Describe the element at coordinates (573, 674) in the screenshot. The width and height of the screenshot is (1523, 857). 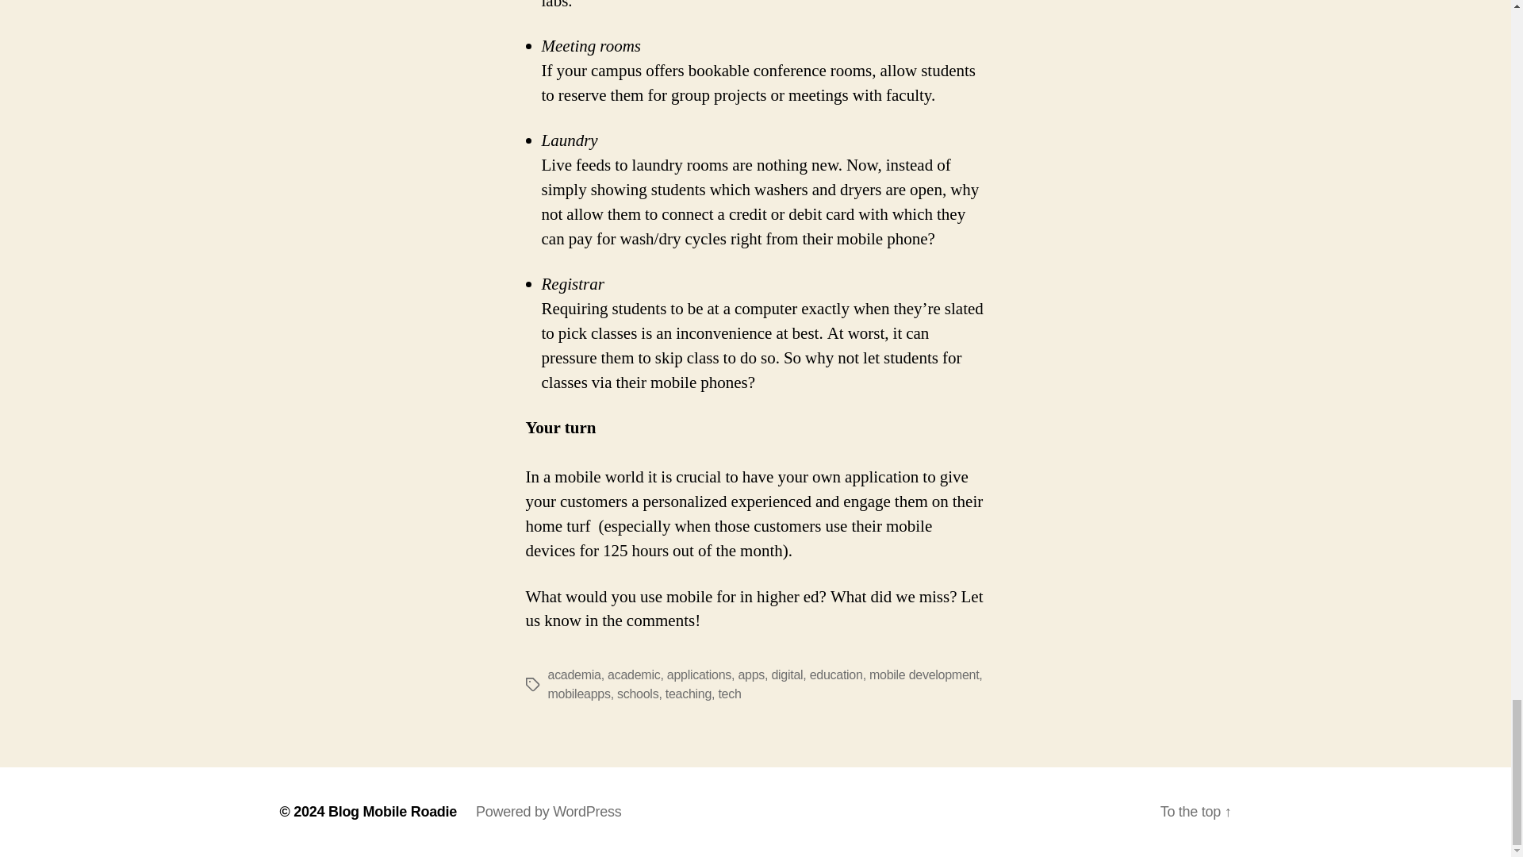
I see `academia` at that location.